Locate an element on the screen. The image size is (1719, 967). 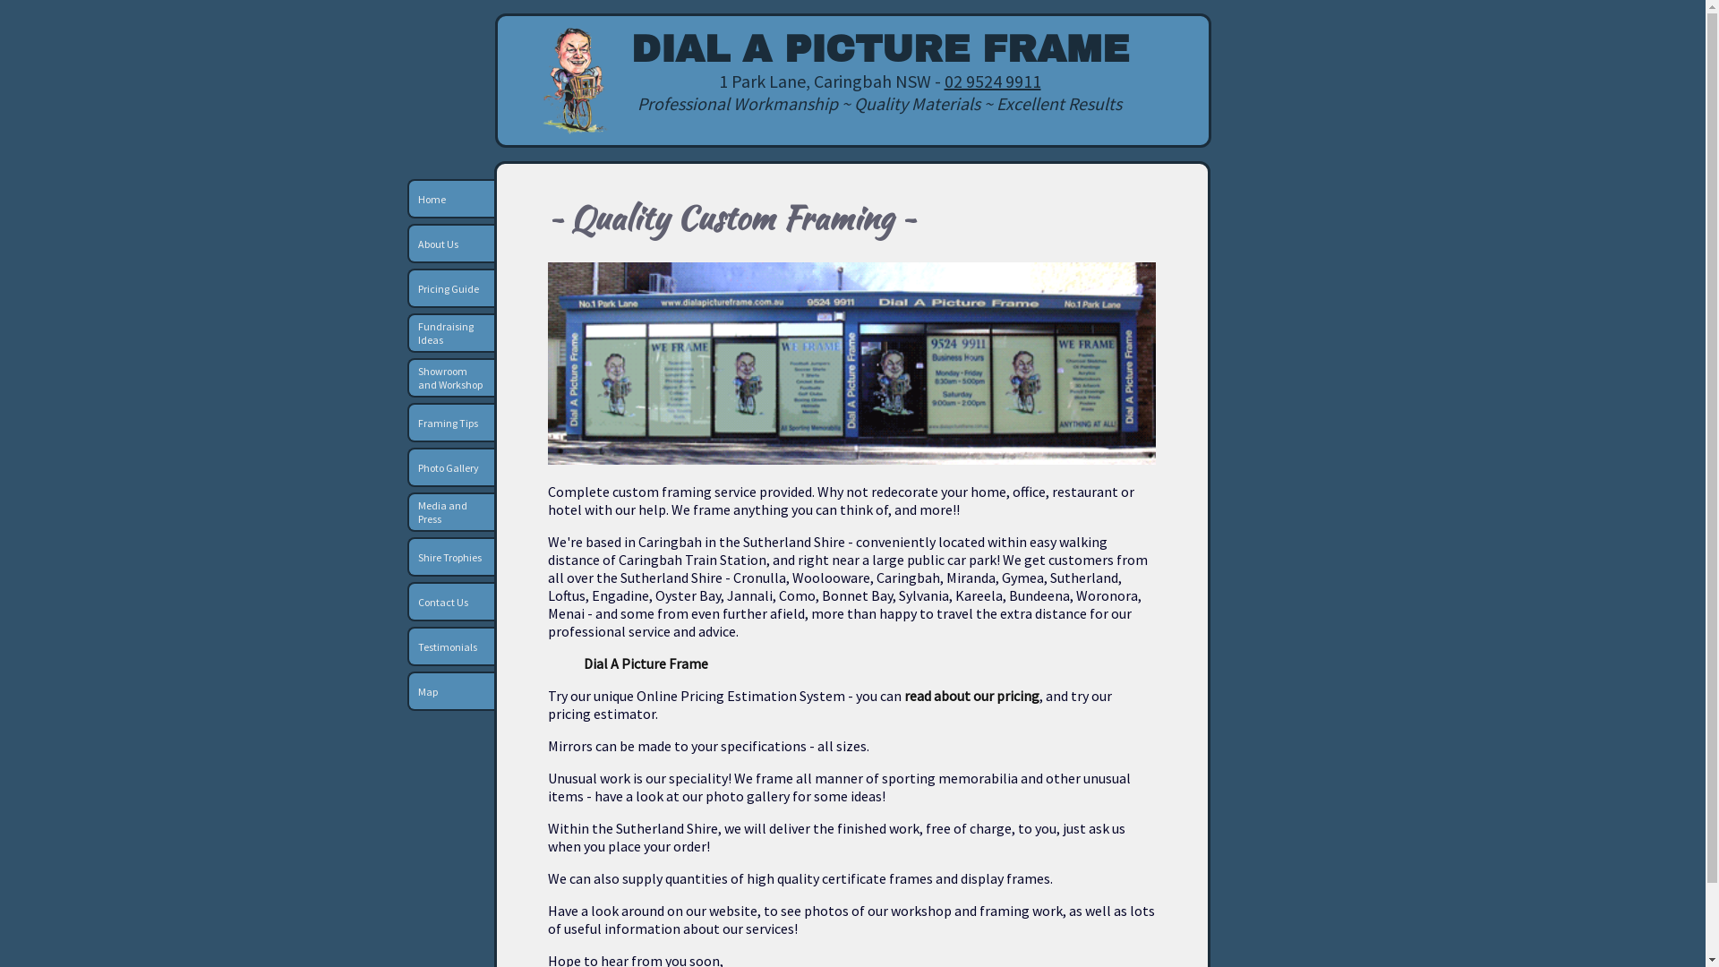
Dial A Picture Frame is located at coordinates (646, 663).